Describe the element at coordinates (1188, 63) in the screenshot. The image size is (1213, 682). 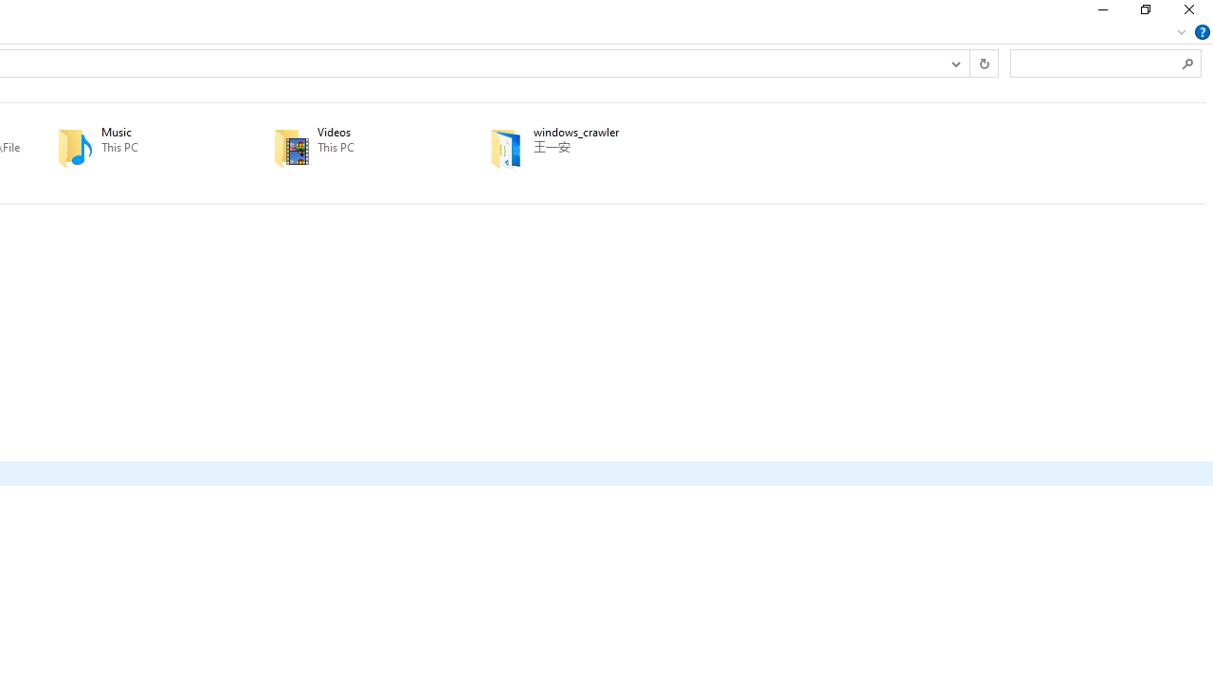
I see `Search` at that location.